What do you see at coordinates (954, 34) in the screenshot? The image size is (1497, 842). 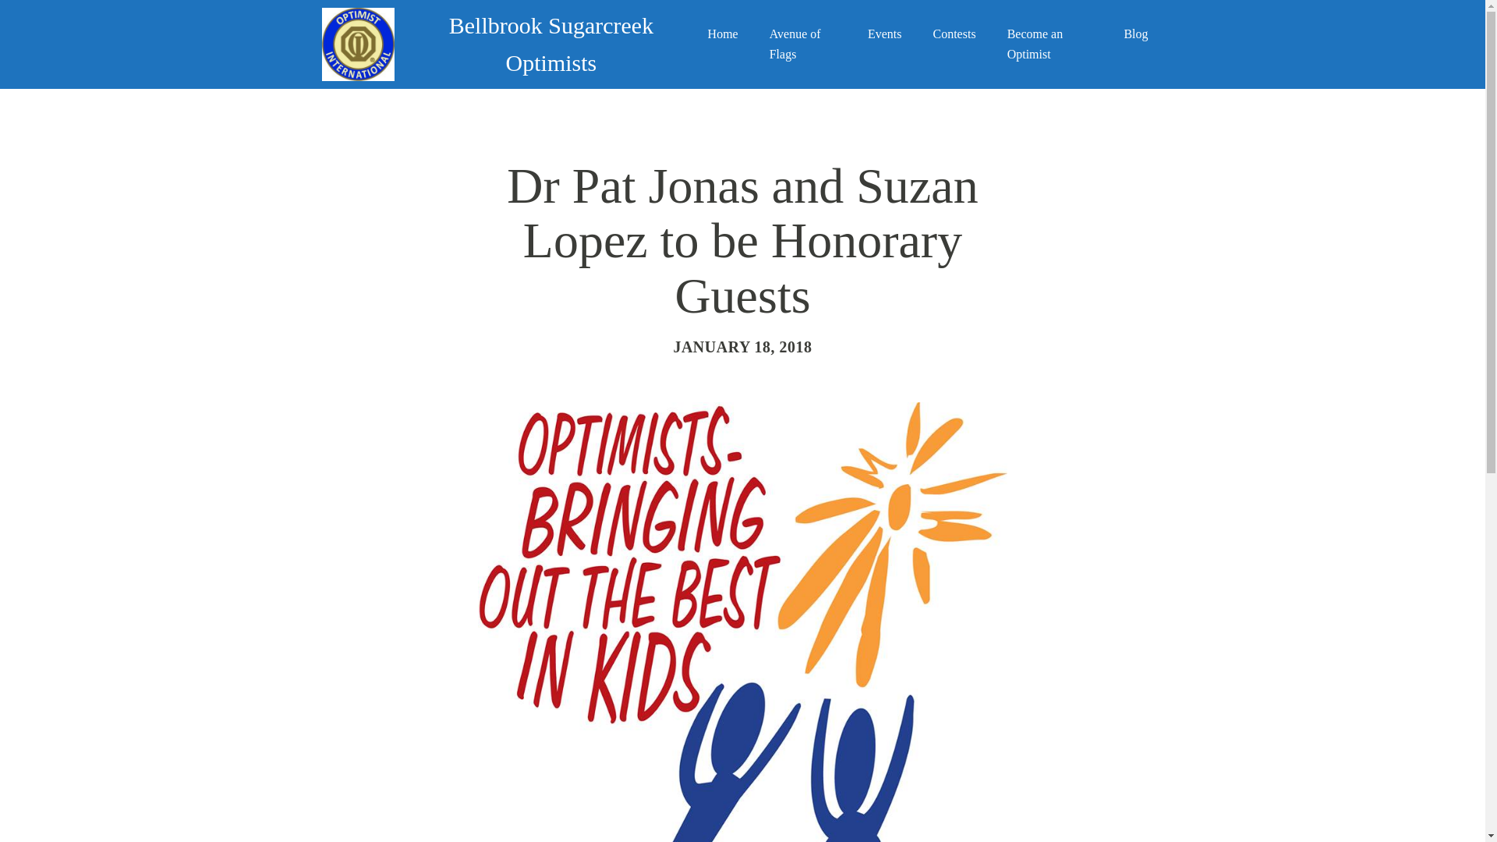 I see `Contests` at bounding box center [954, 34].